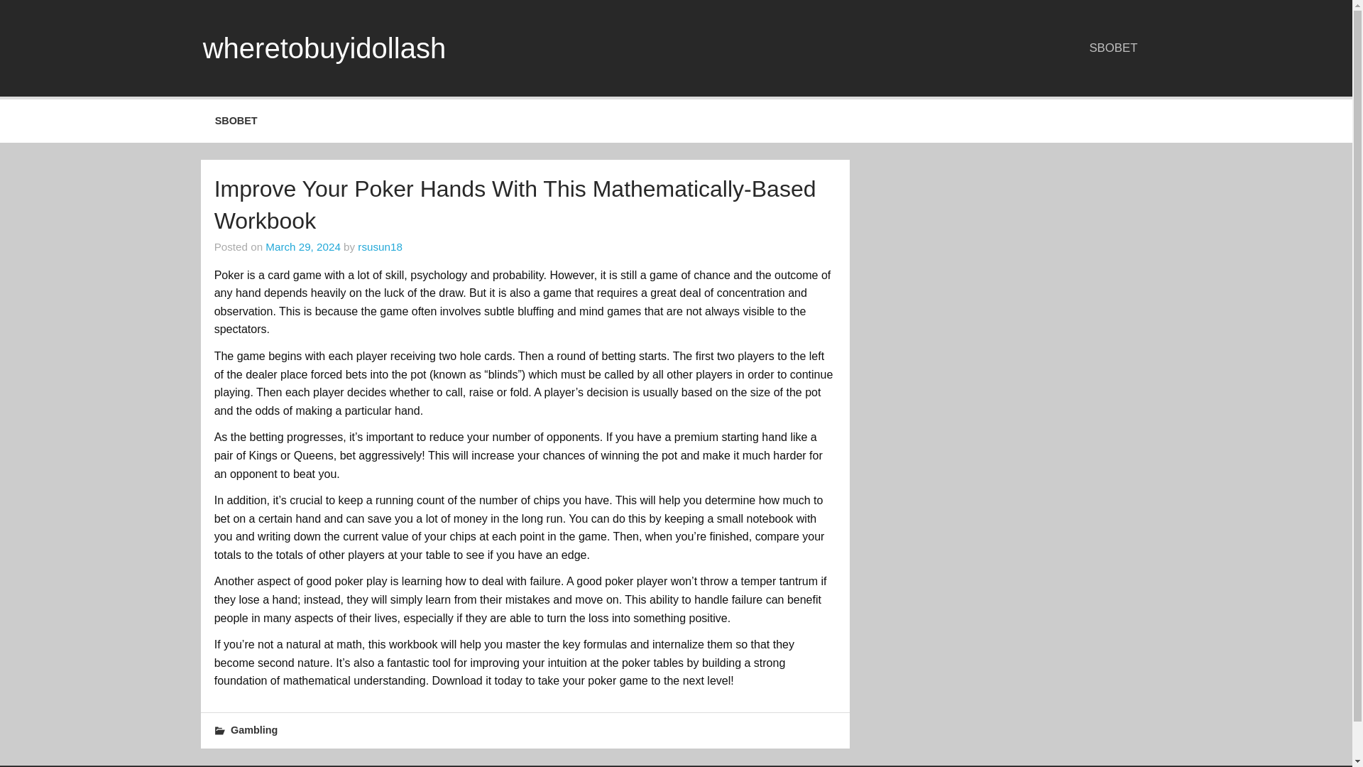 The height and width of the screenshot is (767, 1363). What do you see at coordinates (303, 247) in the screenshot?
I see `10:34 pm` at bounding box center [303, 247].